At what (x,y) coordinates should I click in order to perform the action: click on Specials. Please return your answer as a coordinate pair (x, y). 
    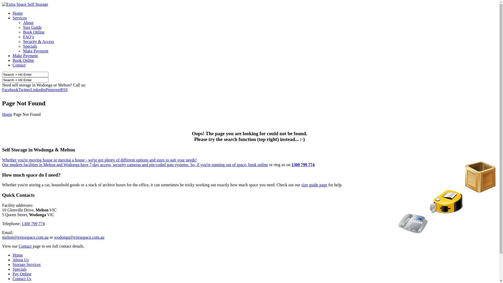
    Looking at the image, I should click on (30, 46).